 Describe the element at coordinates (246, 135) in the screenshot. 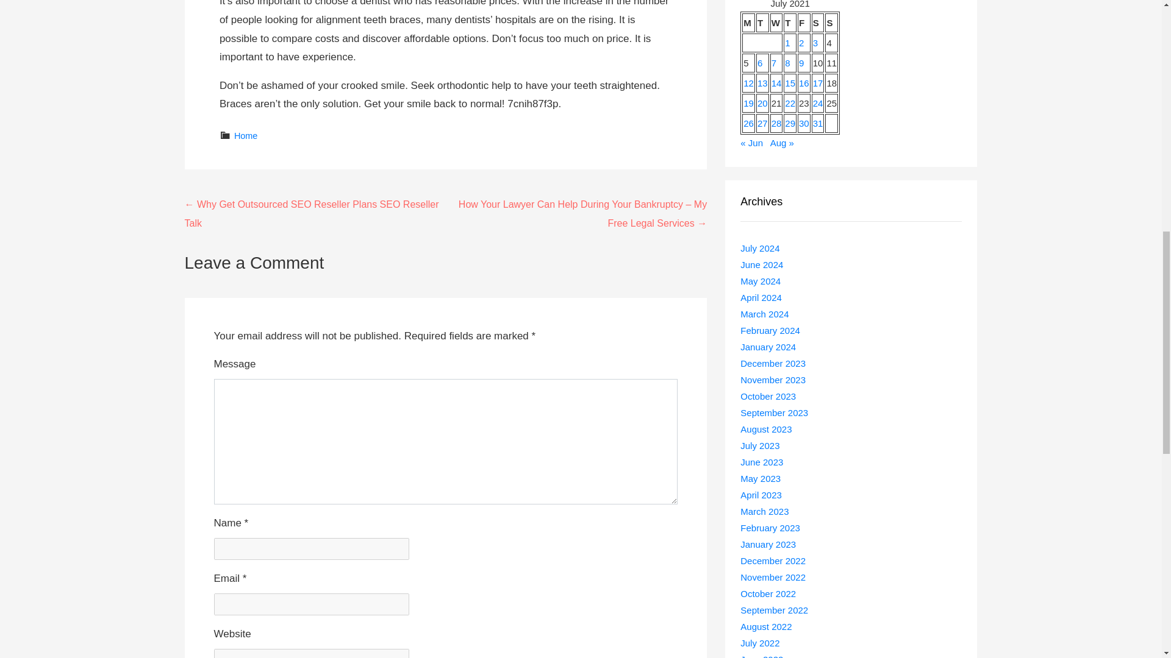

I see `Home` at that location.